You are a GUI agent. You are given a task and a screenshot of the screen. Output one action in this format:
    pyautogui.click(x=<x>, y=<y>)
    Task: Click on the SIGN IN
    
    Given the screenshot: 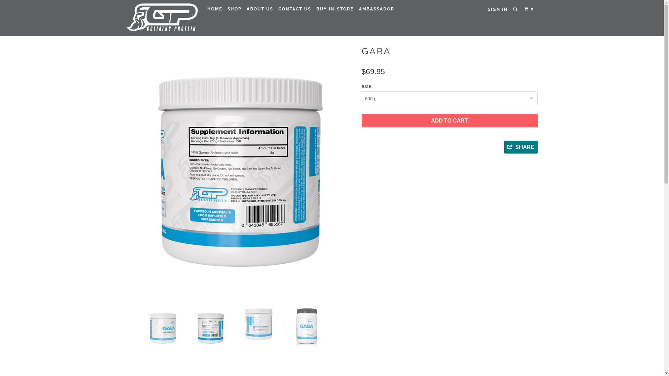 What is the action you would take?
    pyautogui.click(x=498, y=9)
    